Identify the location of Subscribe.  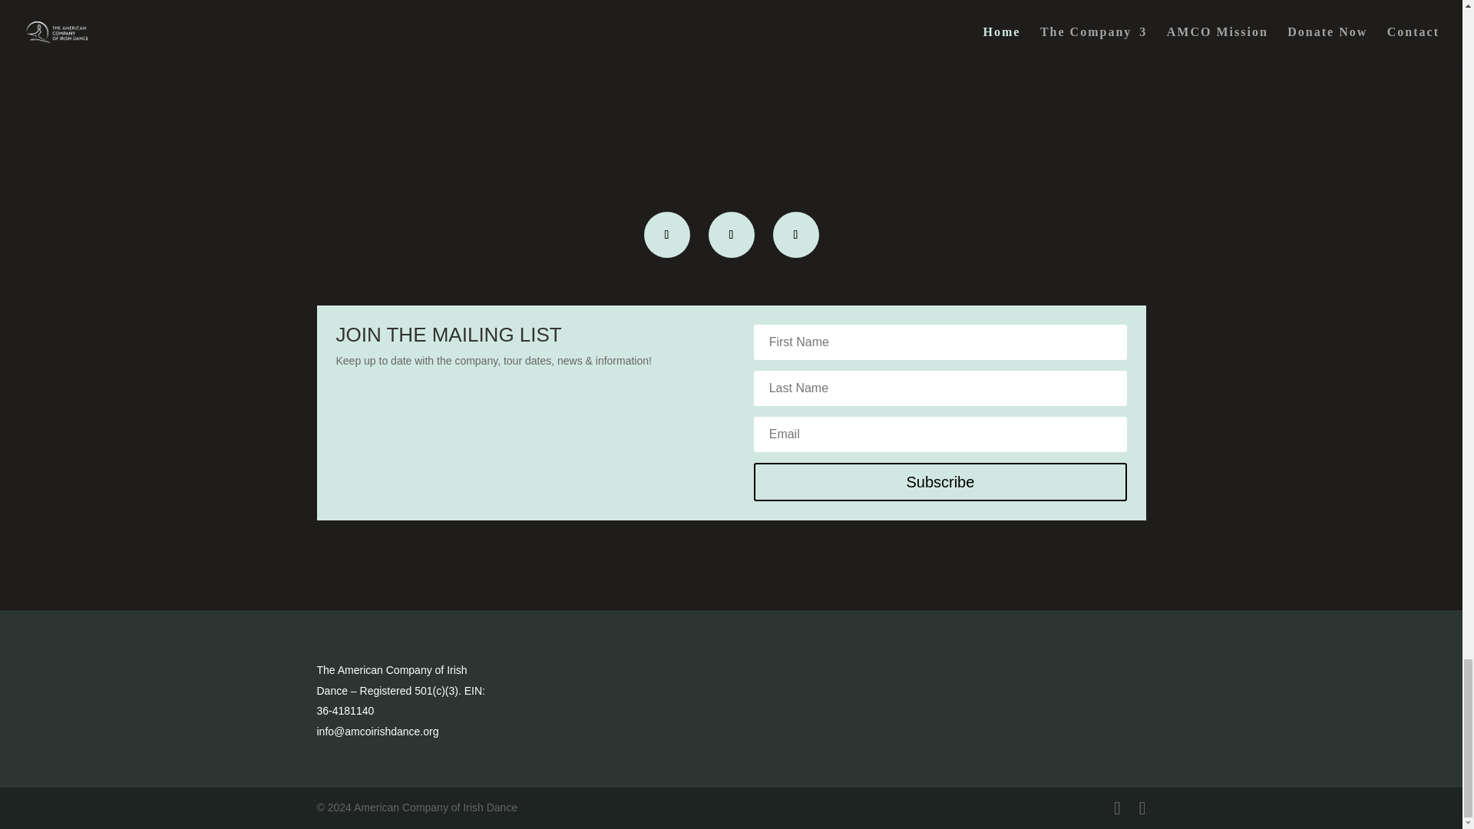
(940, 482).